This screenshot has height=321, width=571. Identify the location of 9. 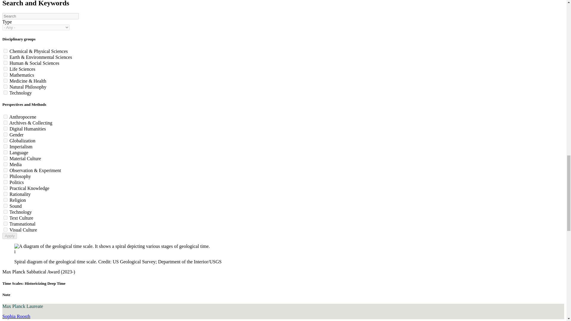
(5, 92).